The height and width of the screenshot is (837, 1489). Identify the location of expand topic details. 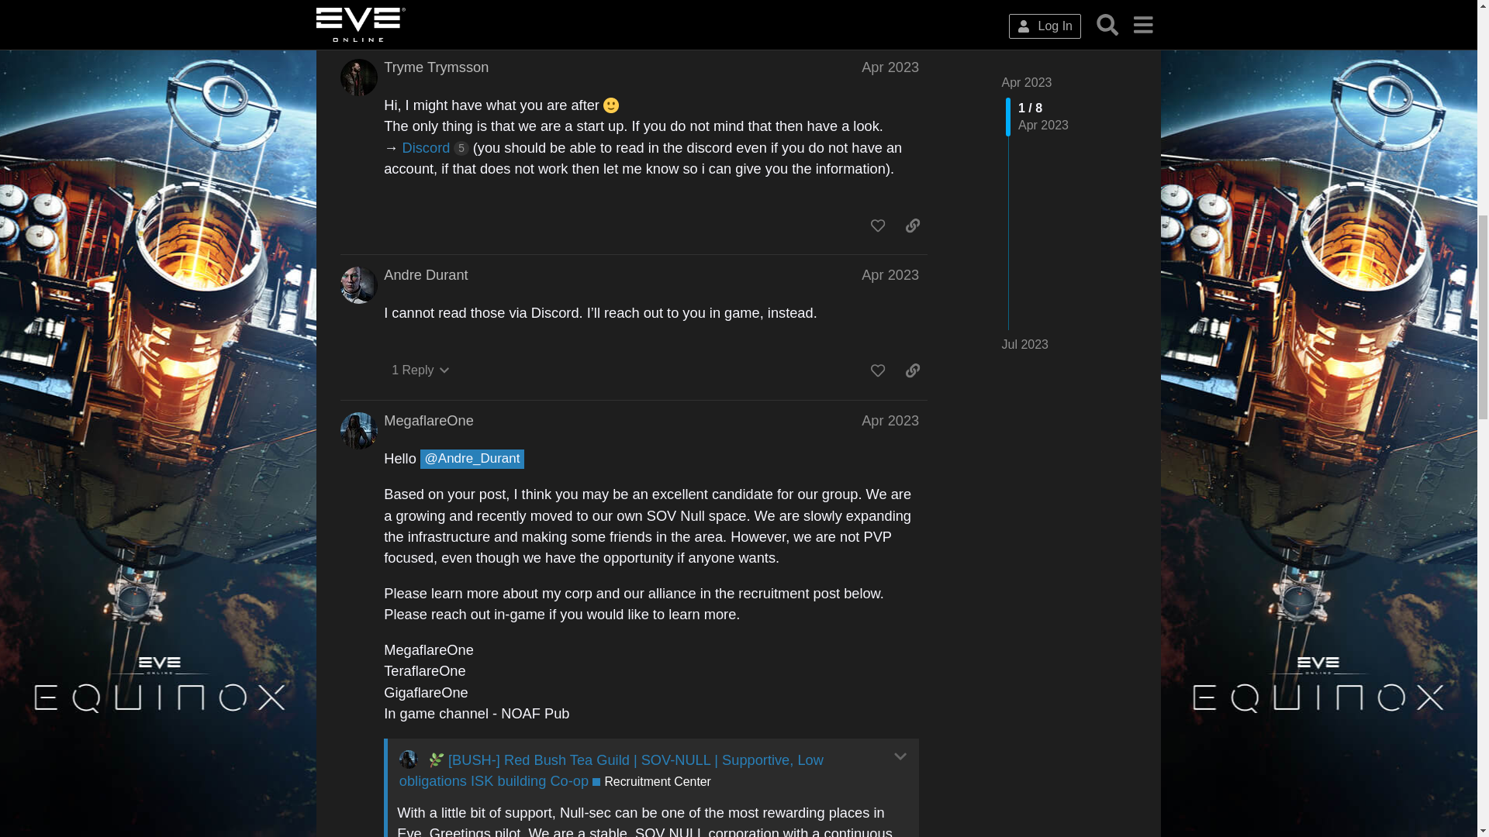
(901, 9).